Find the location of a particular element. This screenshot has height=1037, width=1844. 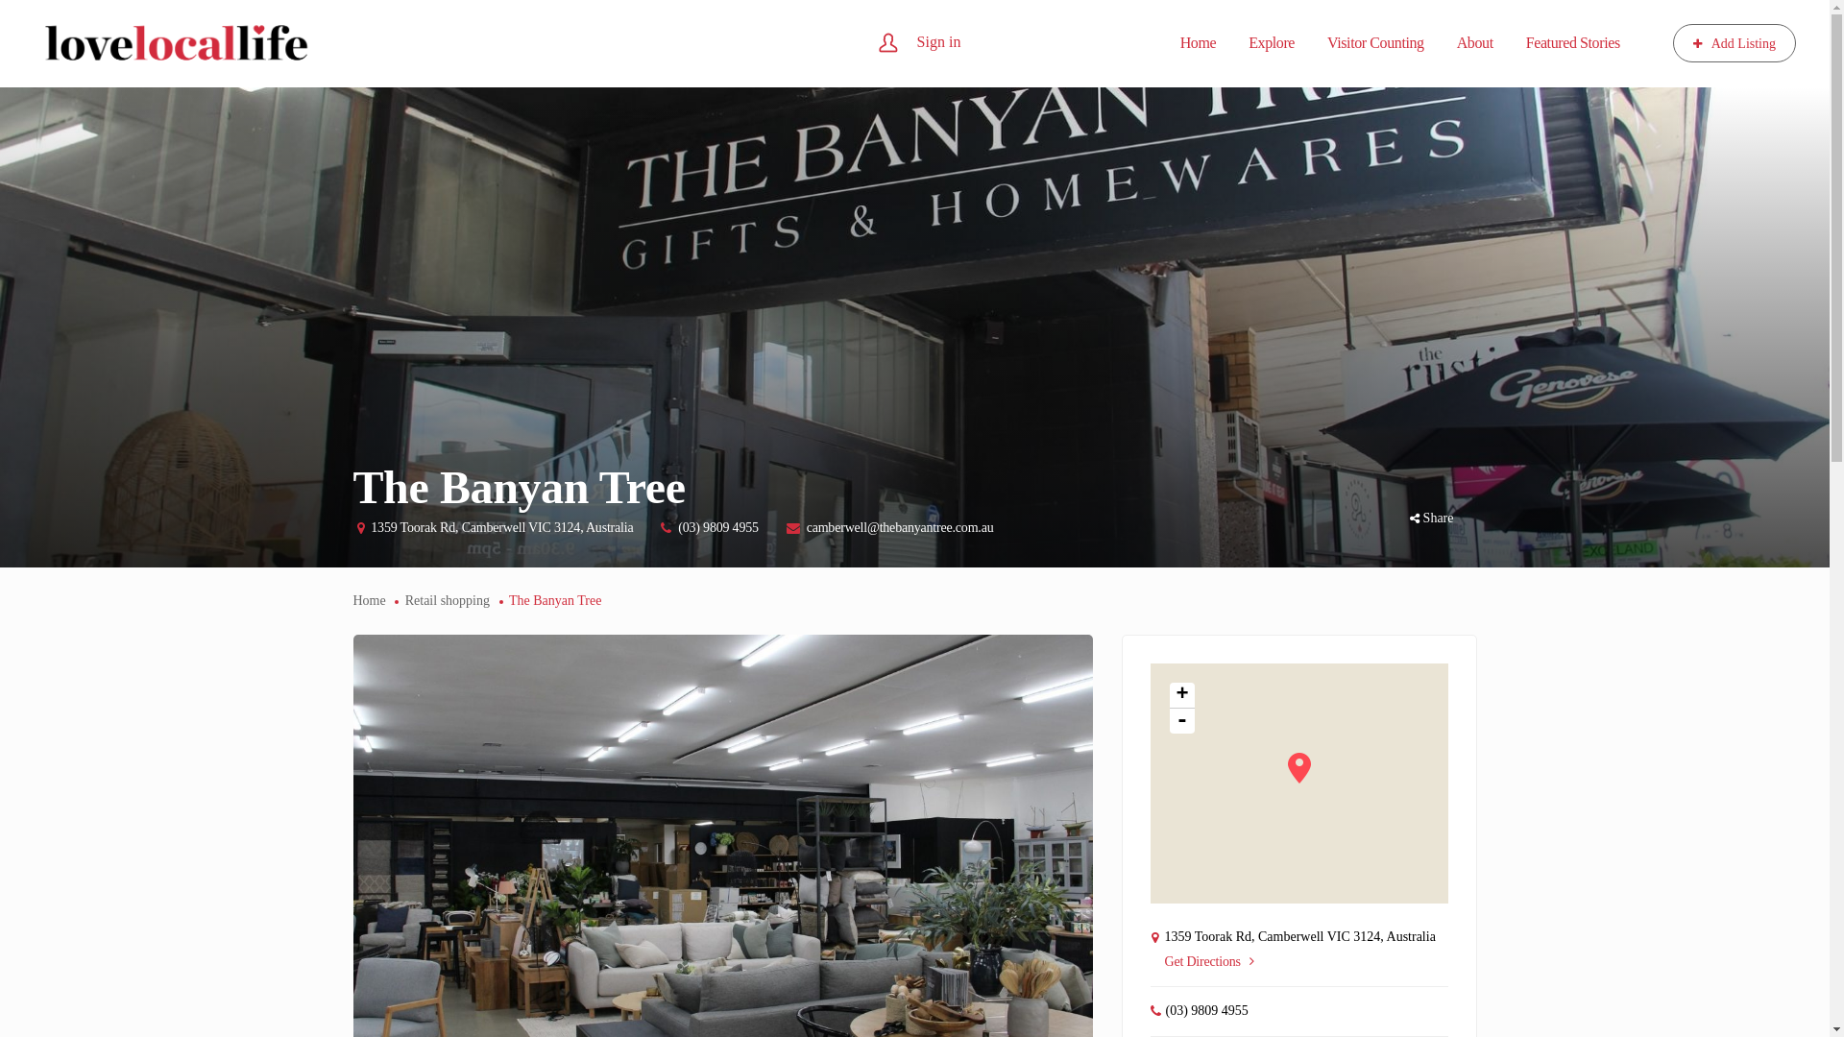

Sign in is located at coordinates (939, 40).